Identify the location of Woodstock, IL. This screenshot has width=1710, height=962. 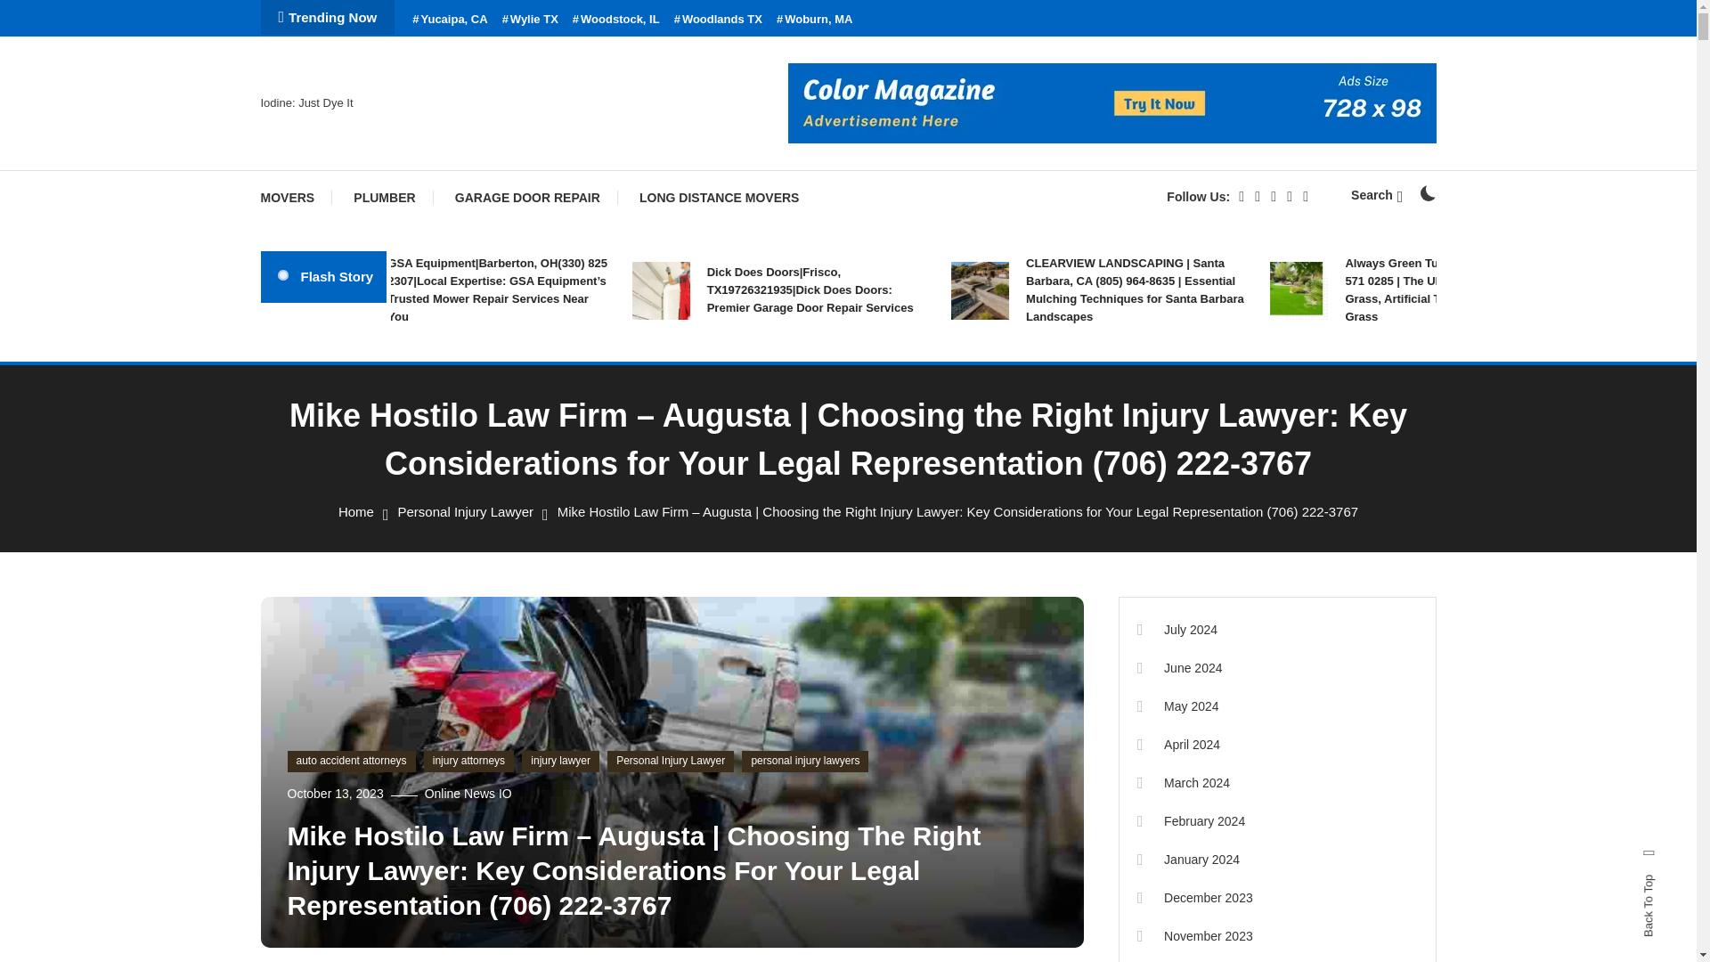
(616, 20).